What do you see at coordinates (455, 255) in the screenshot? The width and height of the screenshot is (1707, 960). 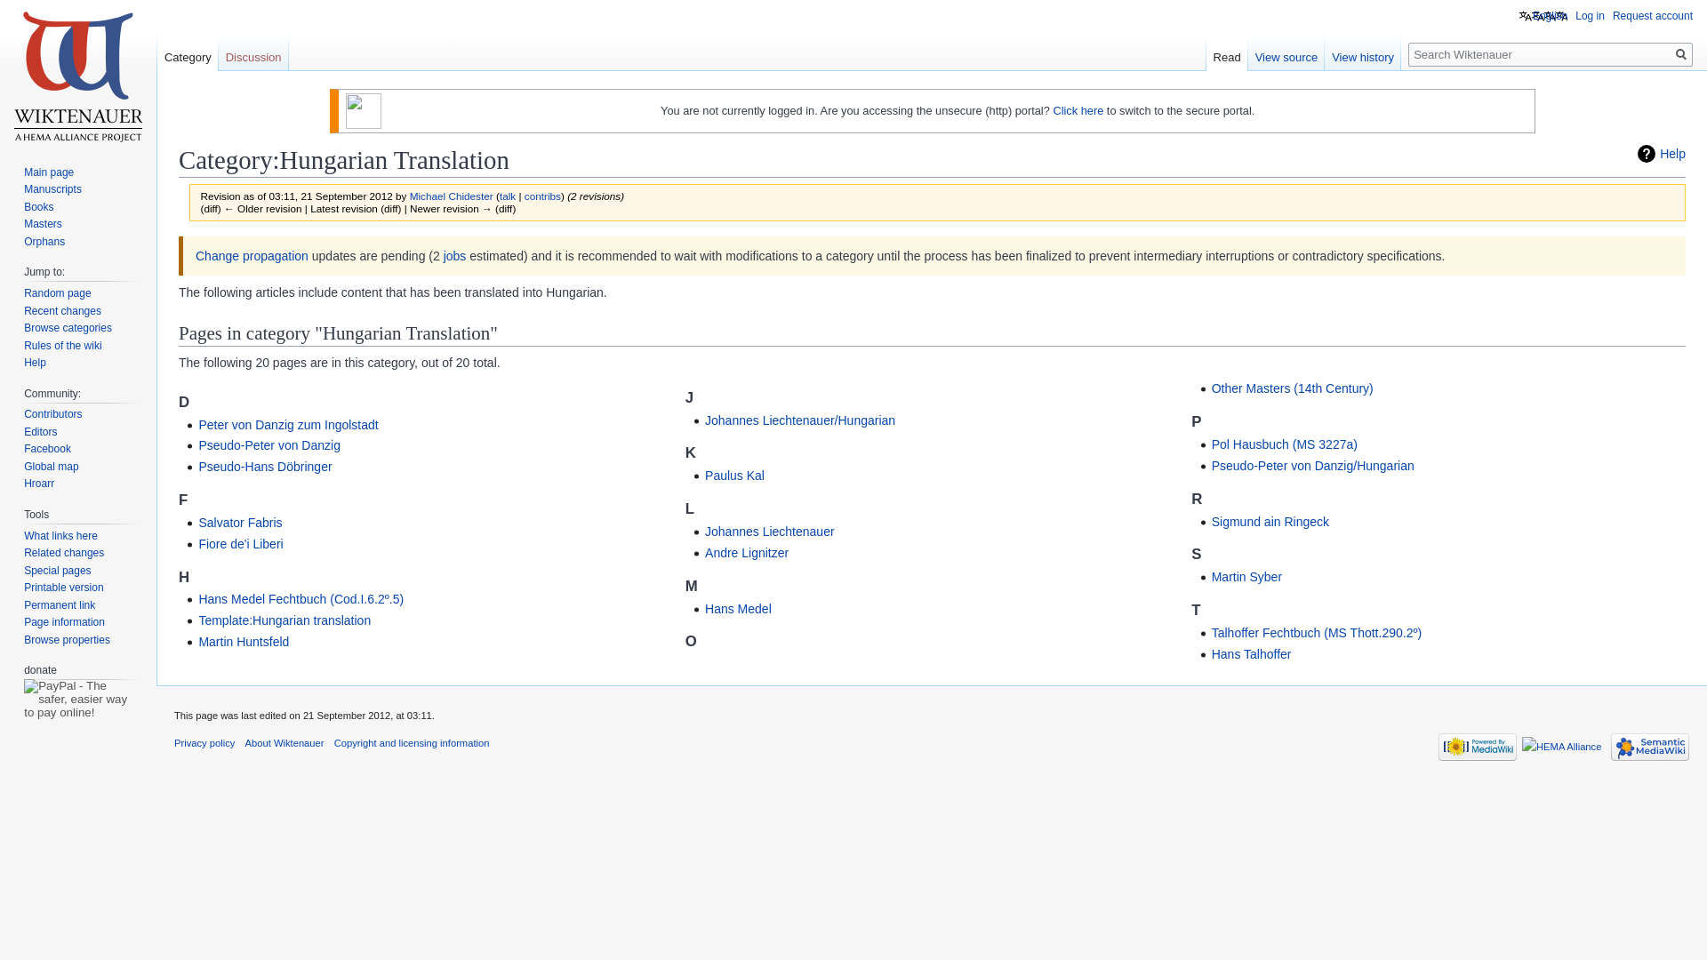 I see `jobs` at bounding box center [455, 255].